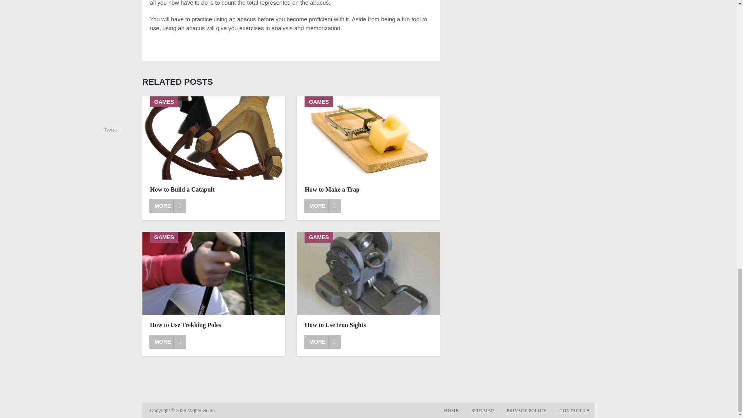 Image resolution: width=743 pixels, height=418 pixels. I want to click on MORE, so click(168, 341).